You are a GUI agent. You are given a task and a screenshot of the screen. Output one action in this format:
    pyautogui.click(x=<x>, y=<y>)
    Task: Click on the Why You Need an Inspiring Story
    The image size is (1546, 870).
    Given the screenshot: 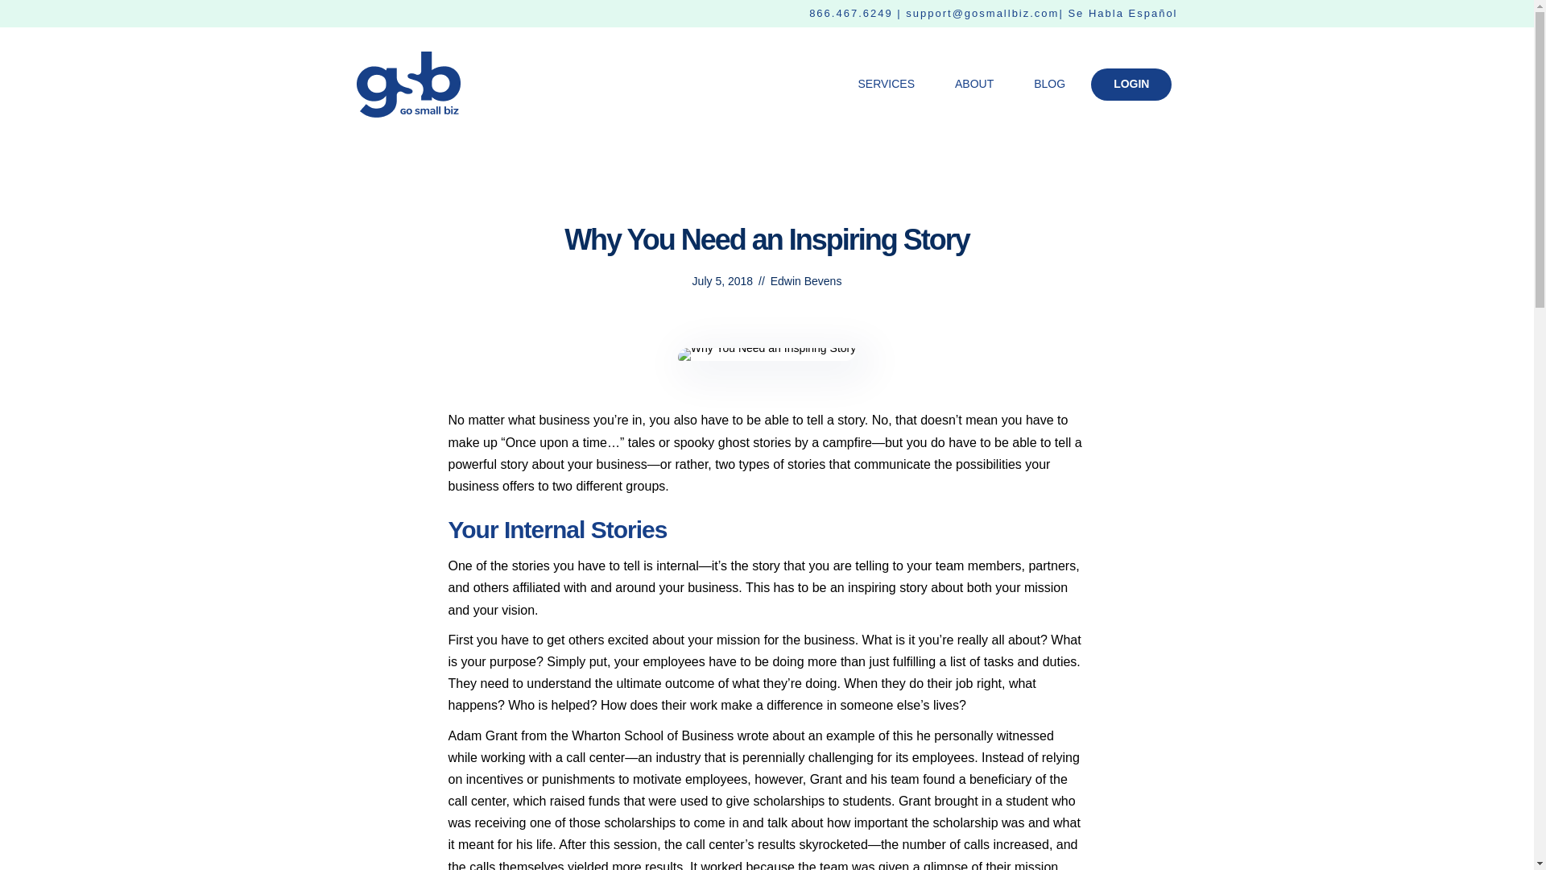 What is the action you would take?
    pyautogui.click(x=767, y=354)
    